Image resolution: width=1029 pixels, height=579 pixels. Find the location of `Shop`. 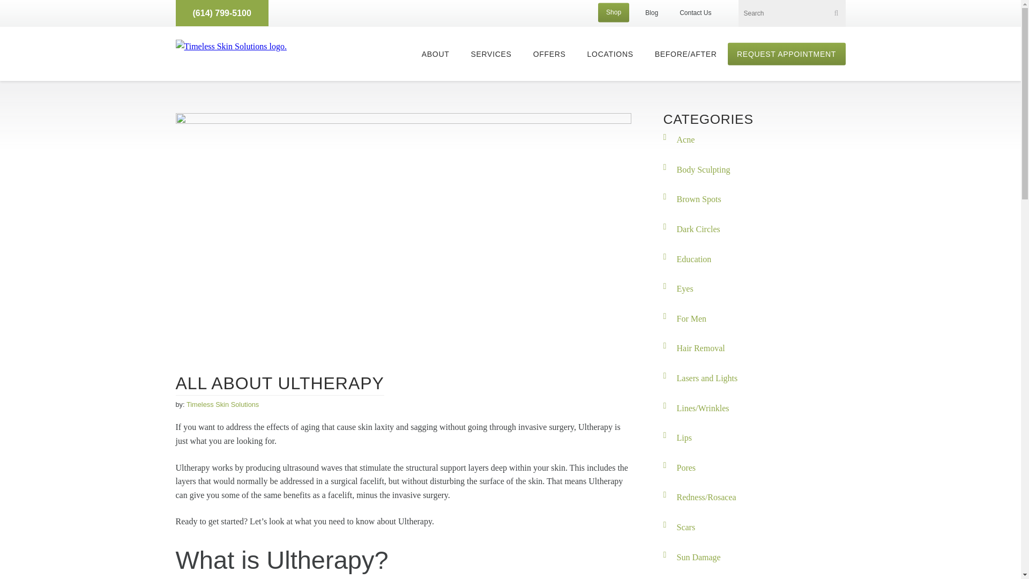

Shop is located at coordinates (613, 12).